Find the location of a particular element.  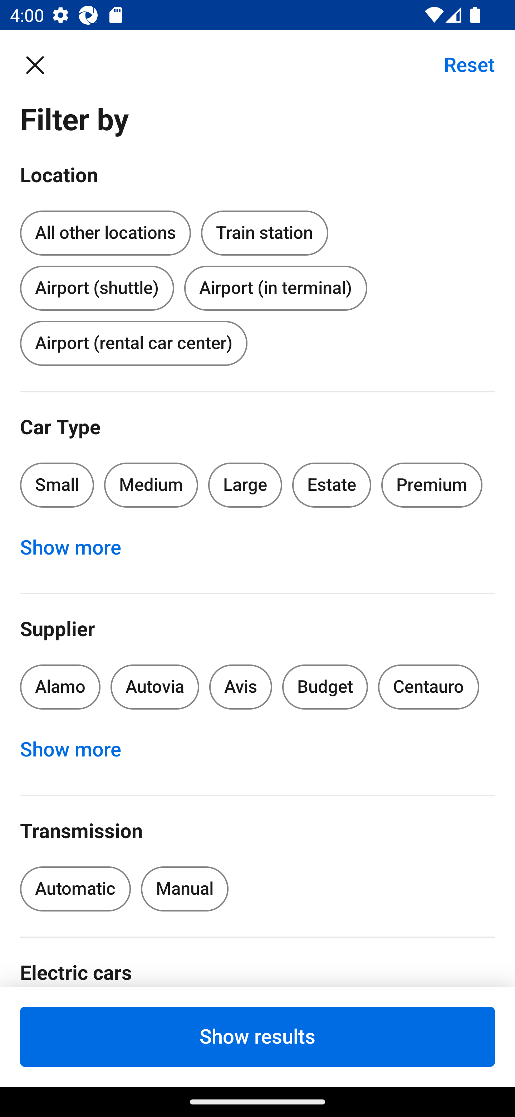

Train station is located at coordinates (264, 231).